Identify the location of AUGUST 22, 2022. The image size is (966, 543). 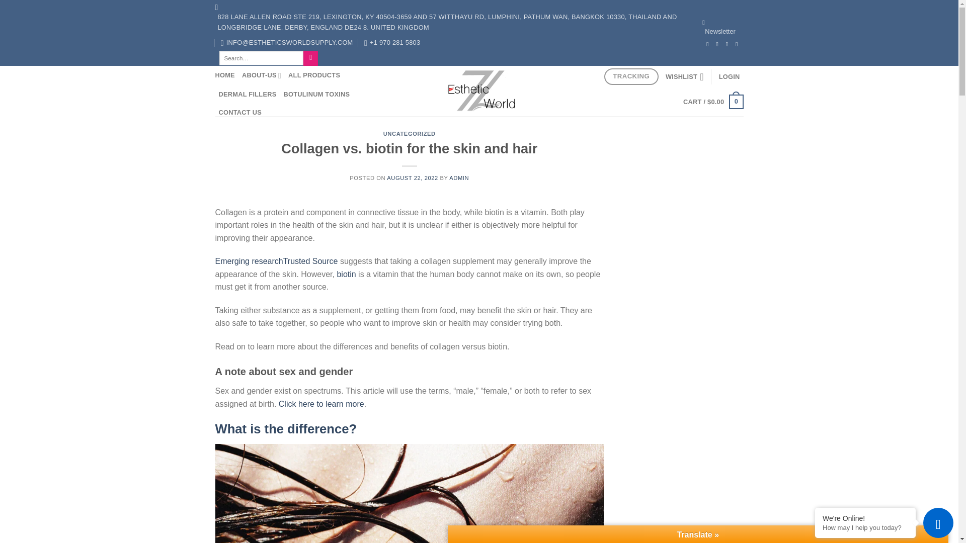
(412, 177).